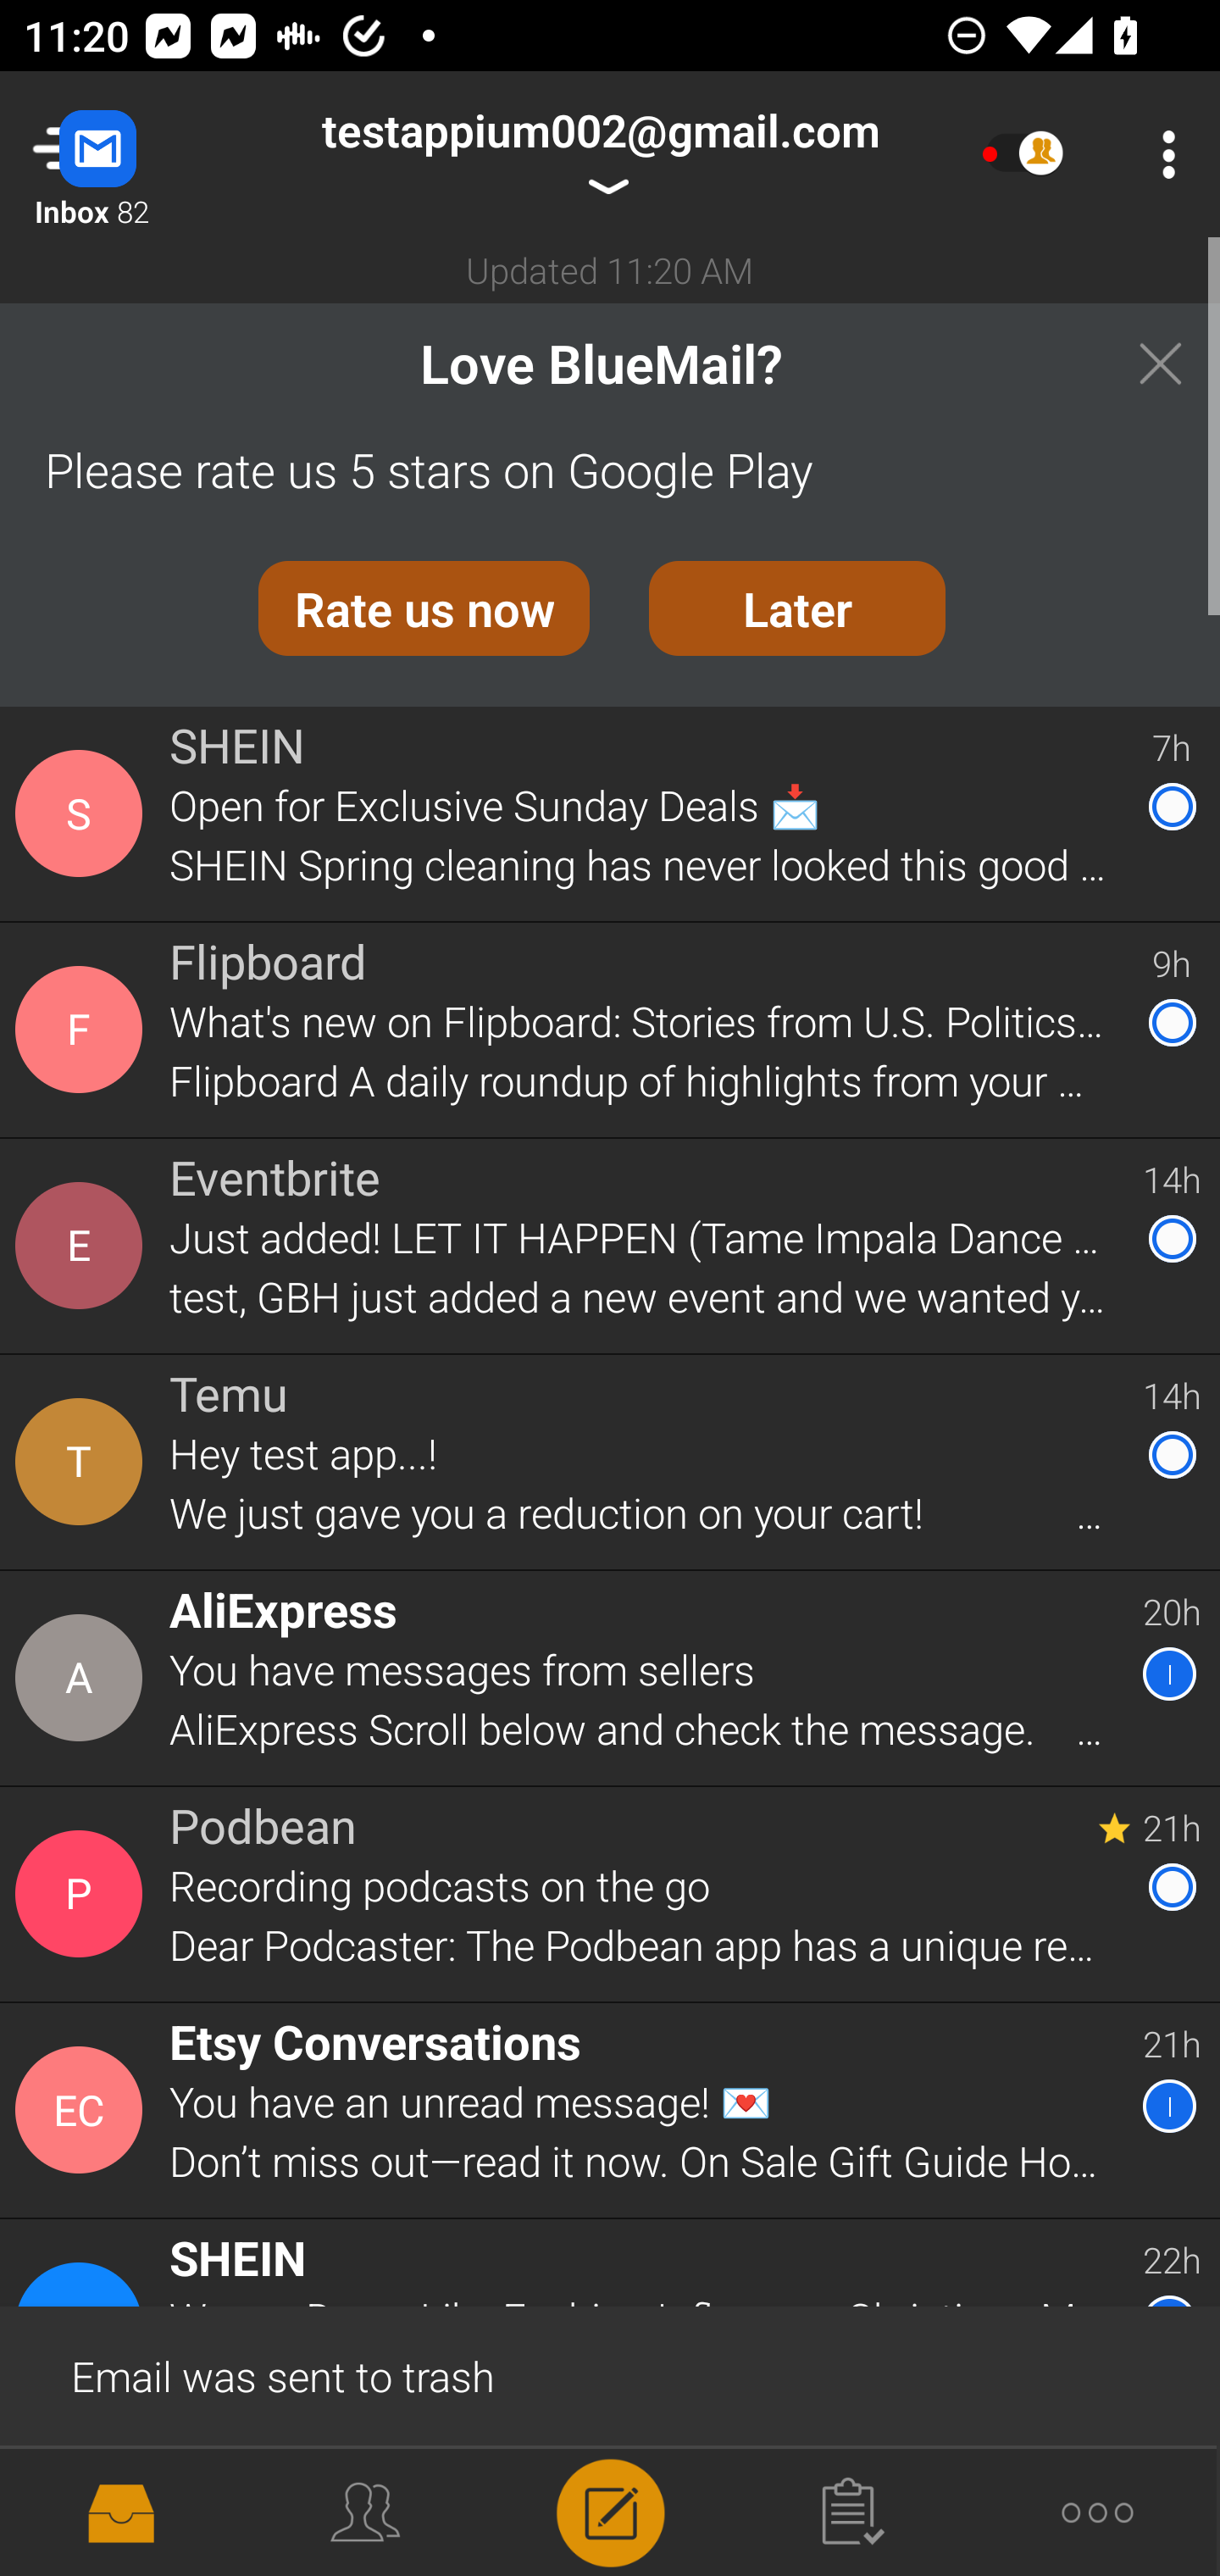 This screenshot has height=2576, width=1220. I want to click on Updated 11:20 AM, so click(610, 269).